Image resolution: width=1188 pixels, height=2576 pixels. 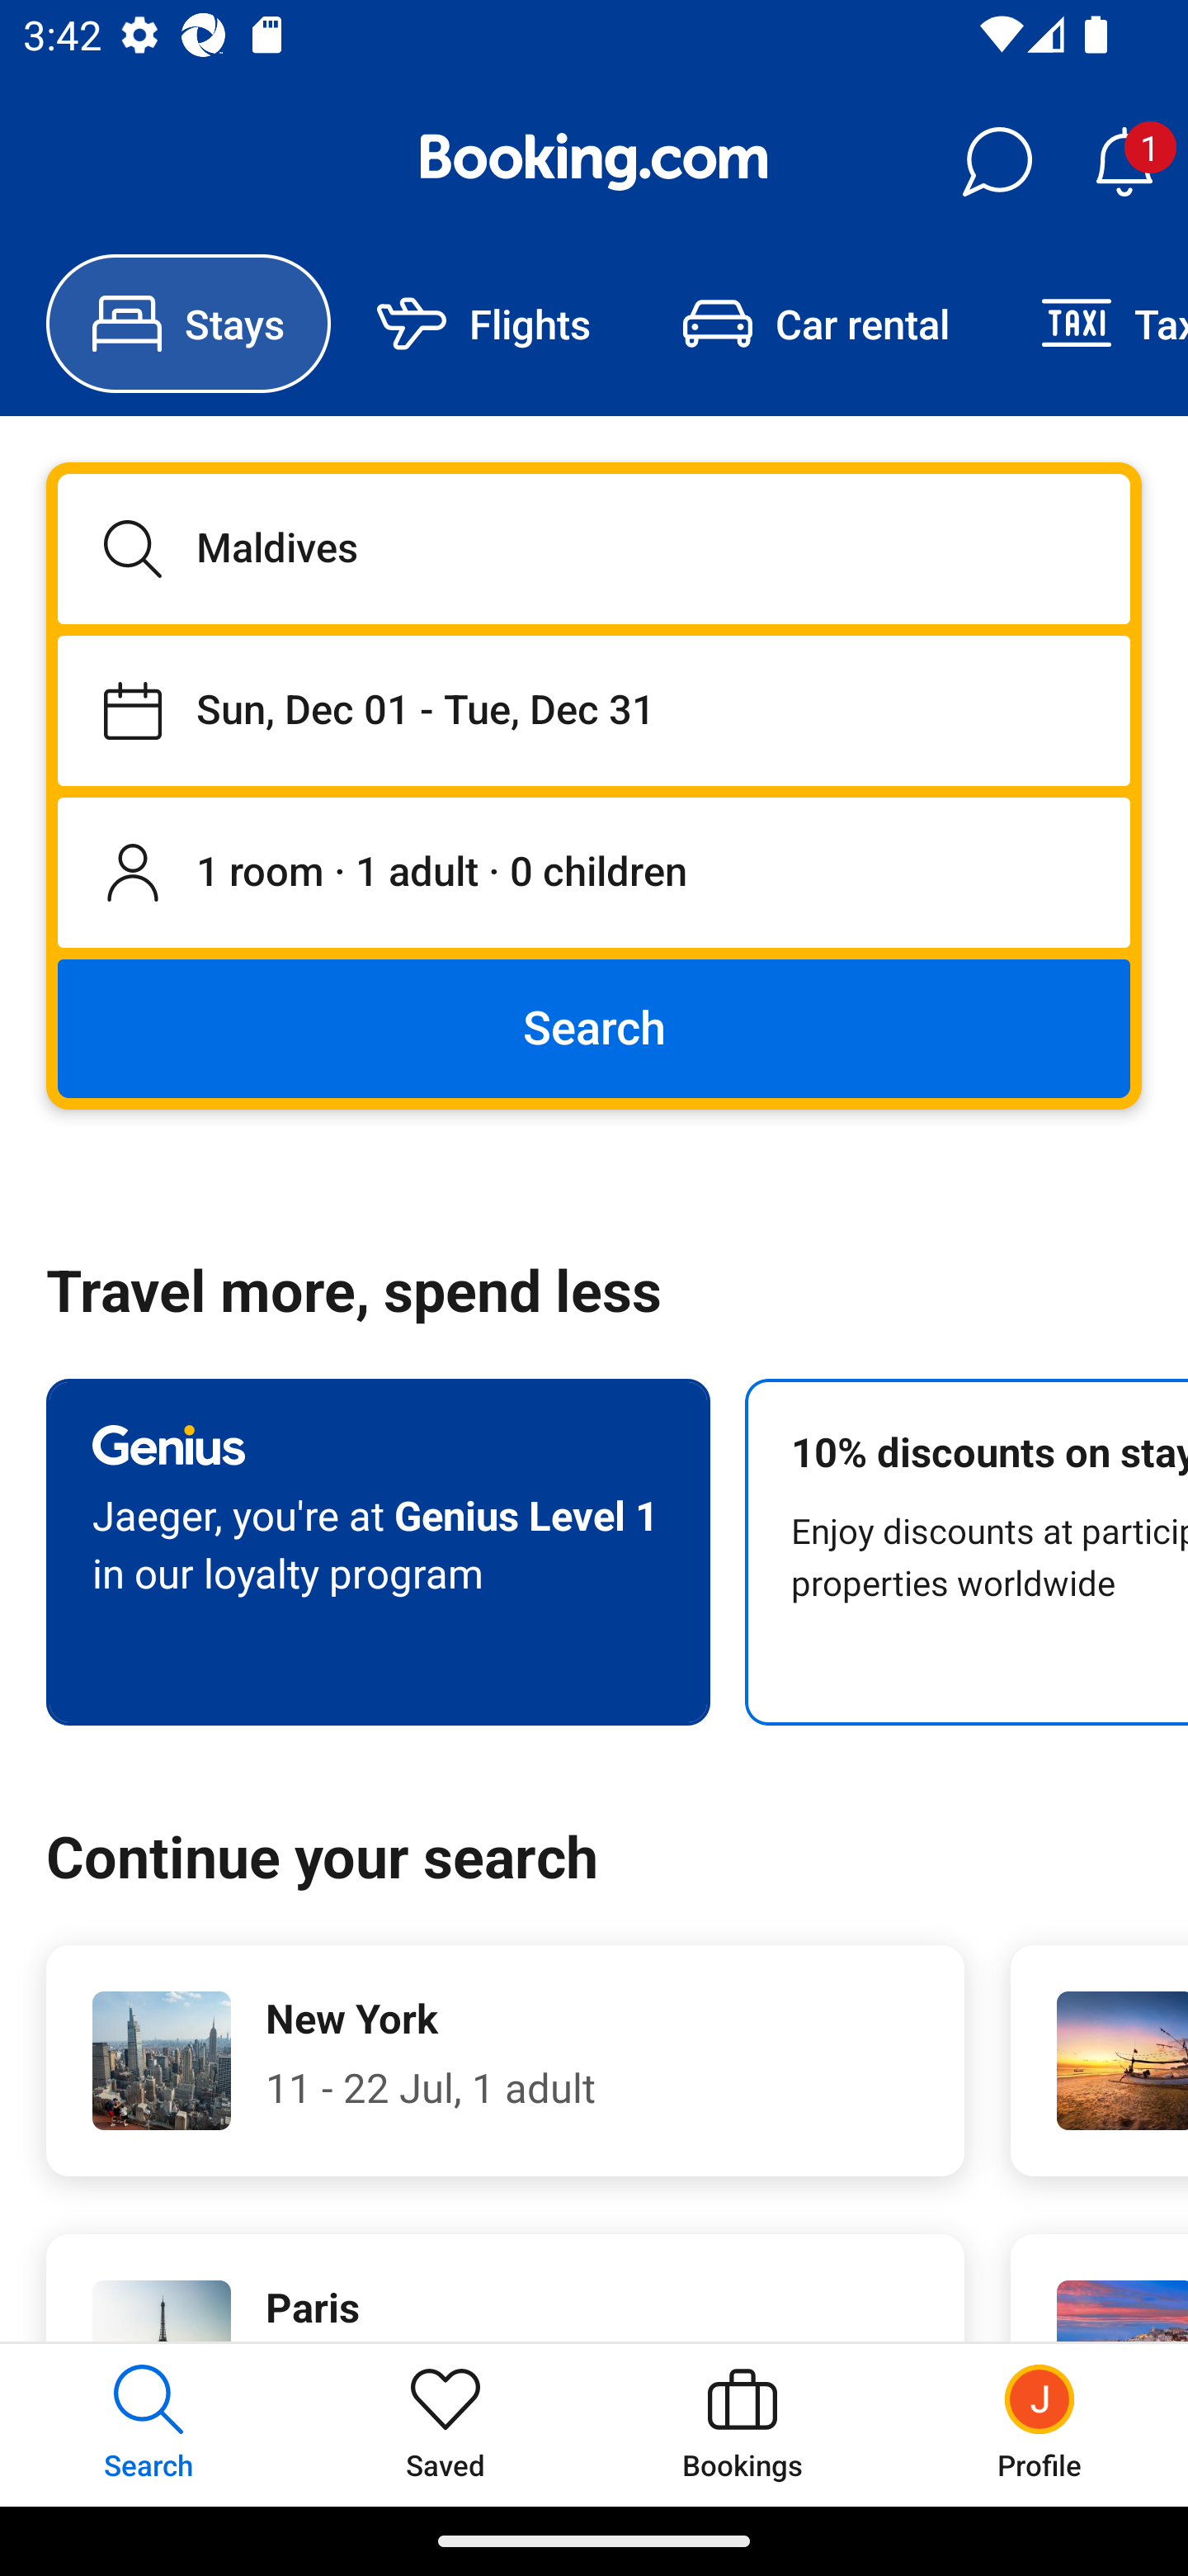 What do you see at coordinates (188, 324) in the screenshot?
I see `Stays` at bounding box center [188, 324].